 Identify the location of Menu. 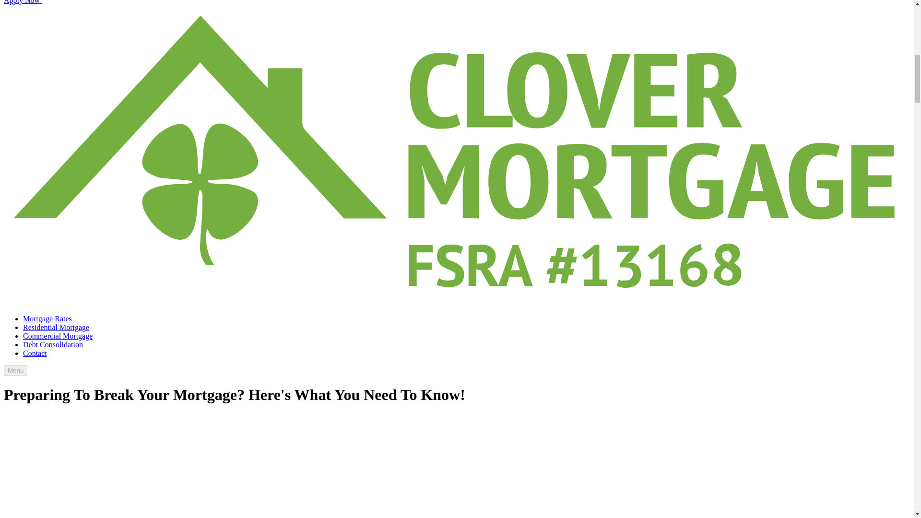
(15, 370).